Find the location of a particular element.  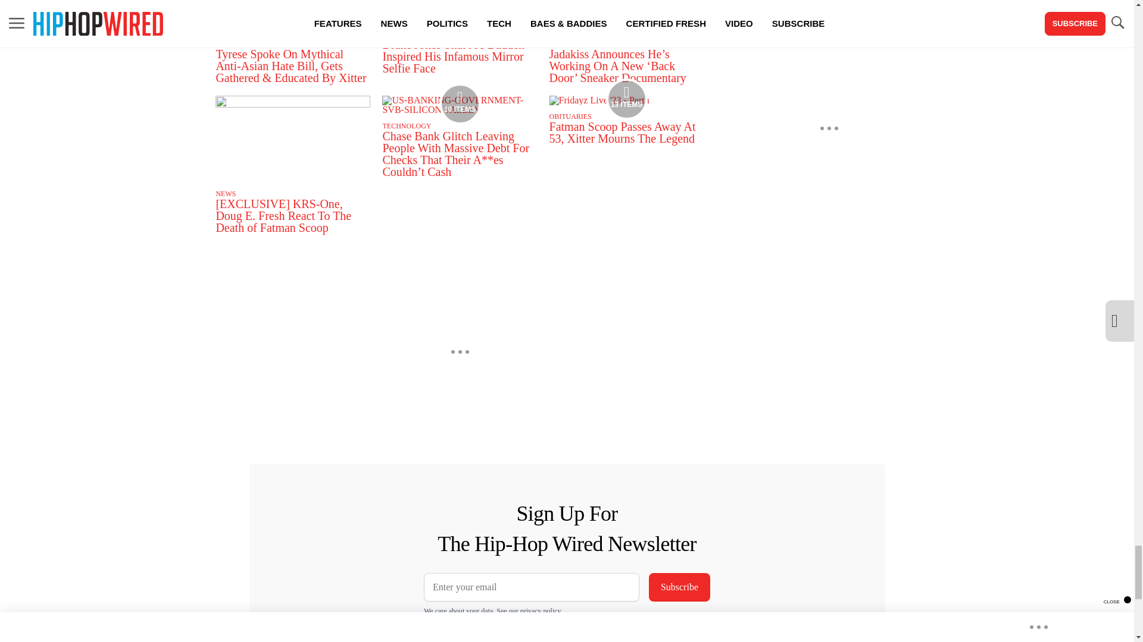

Media Playlist is located at coordinates (626, 99).